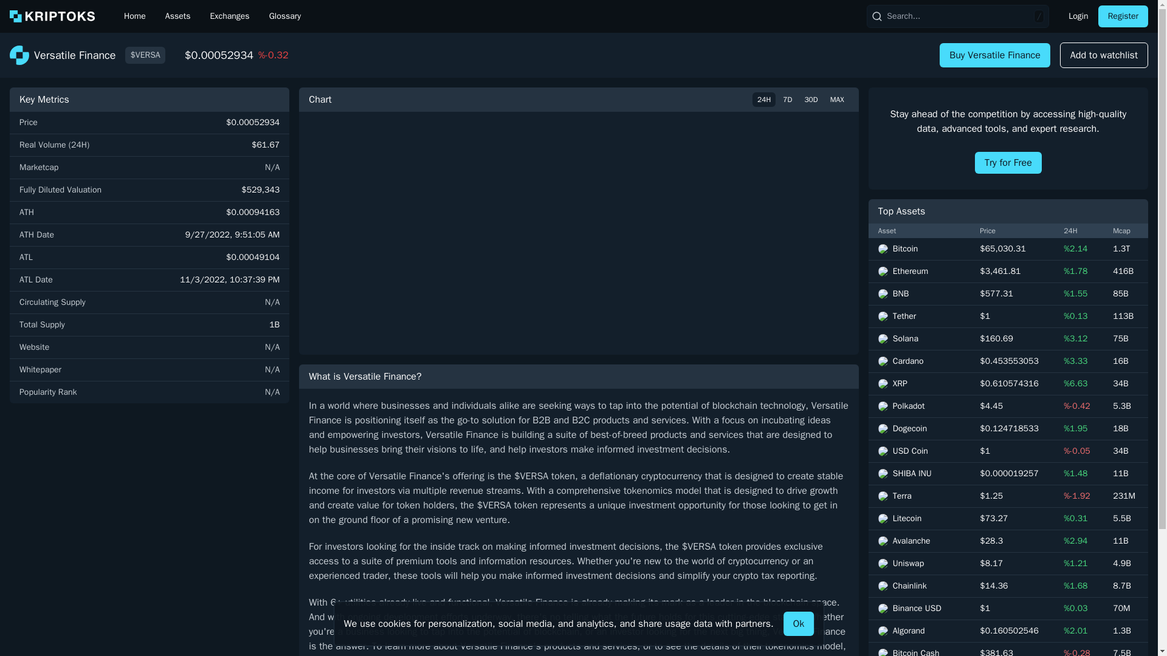  What do you see at coordinates (285, 16) in the screenshot?
I see `Glossary` at bounding box center [285, 16].